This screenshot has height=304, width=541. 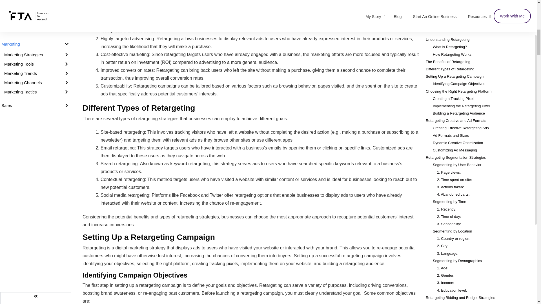 What do you see at coordinates (480, 127) in the screenshot?
I see `What are some common retargeting optimization strategies?` at bounding box center [480, 127].